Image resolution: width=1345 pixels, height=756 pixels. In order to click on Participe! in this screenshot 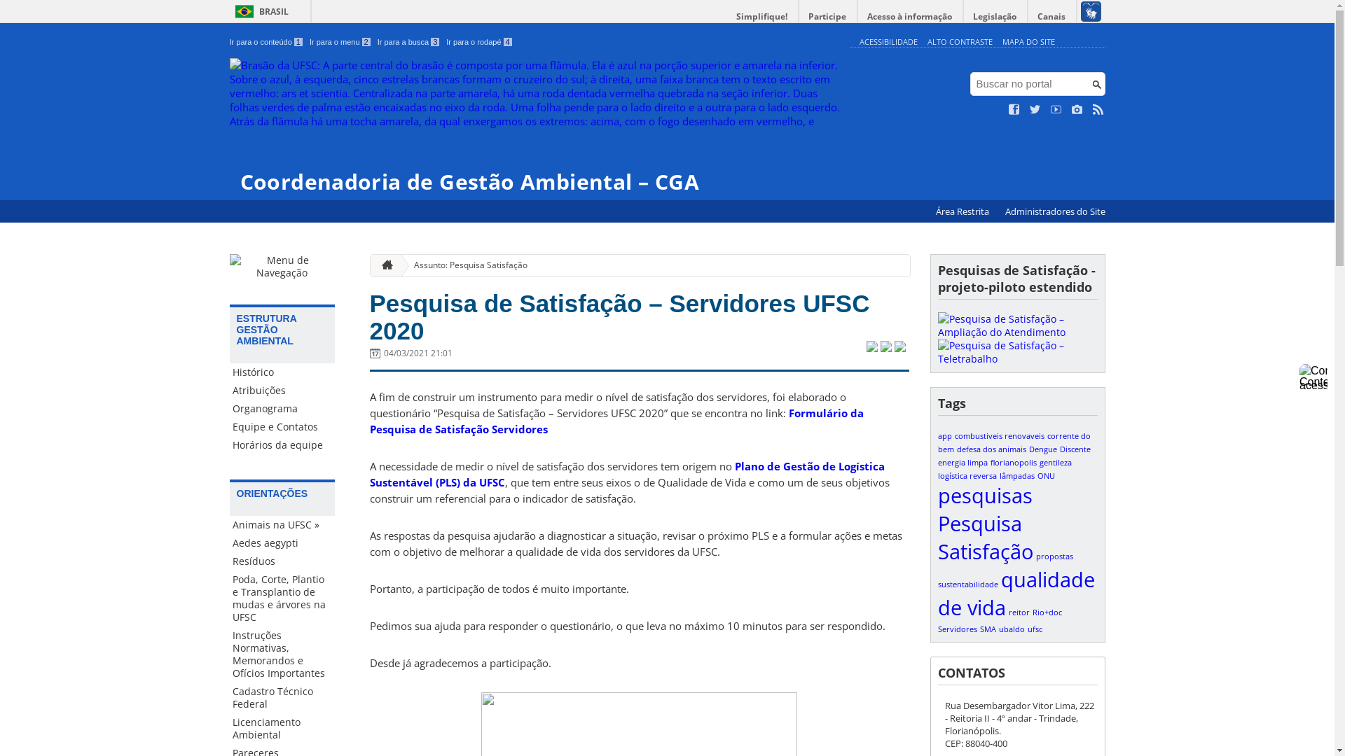, I will do `click(1017, 352)`.